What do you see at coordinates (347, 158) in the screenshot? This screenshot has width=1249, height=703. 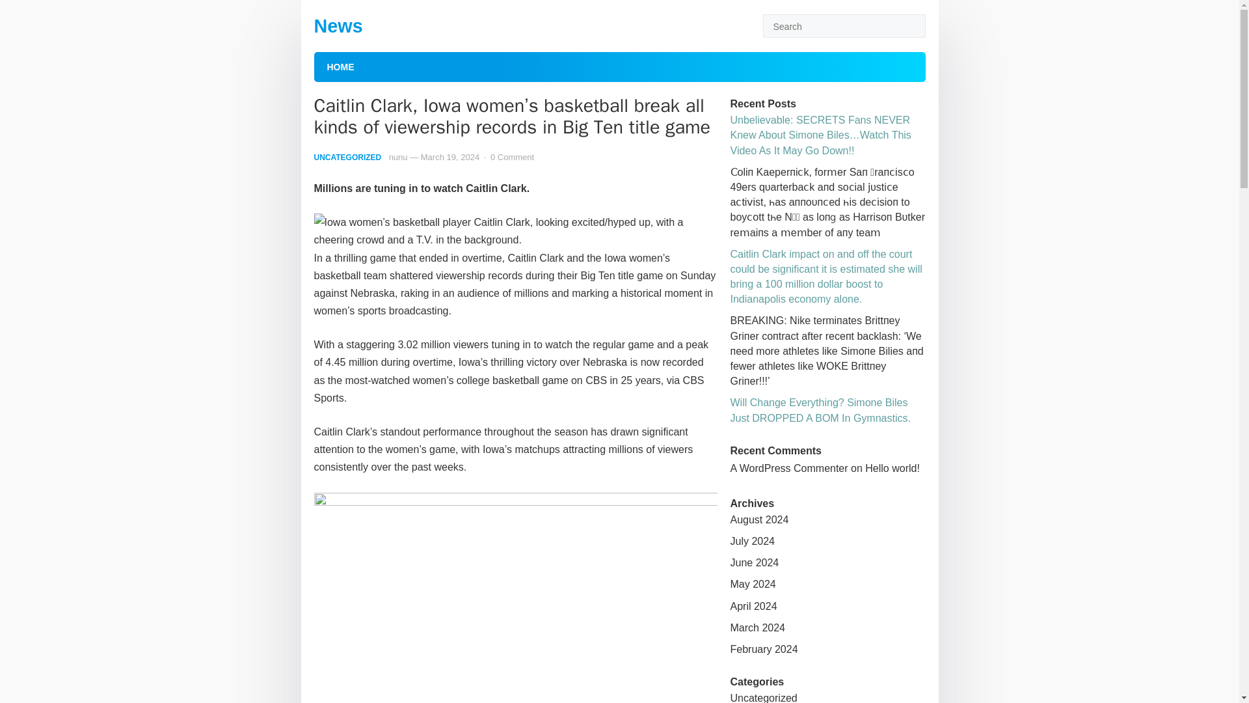 I see `UNCATEGORIZED` at bounding box center [347, 158].